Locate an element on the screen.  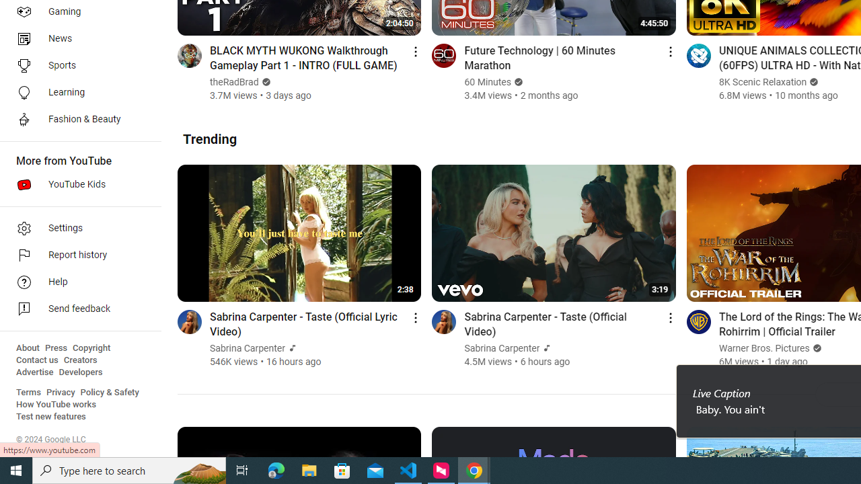
How YouTube works is located at coordinates (57, 405).